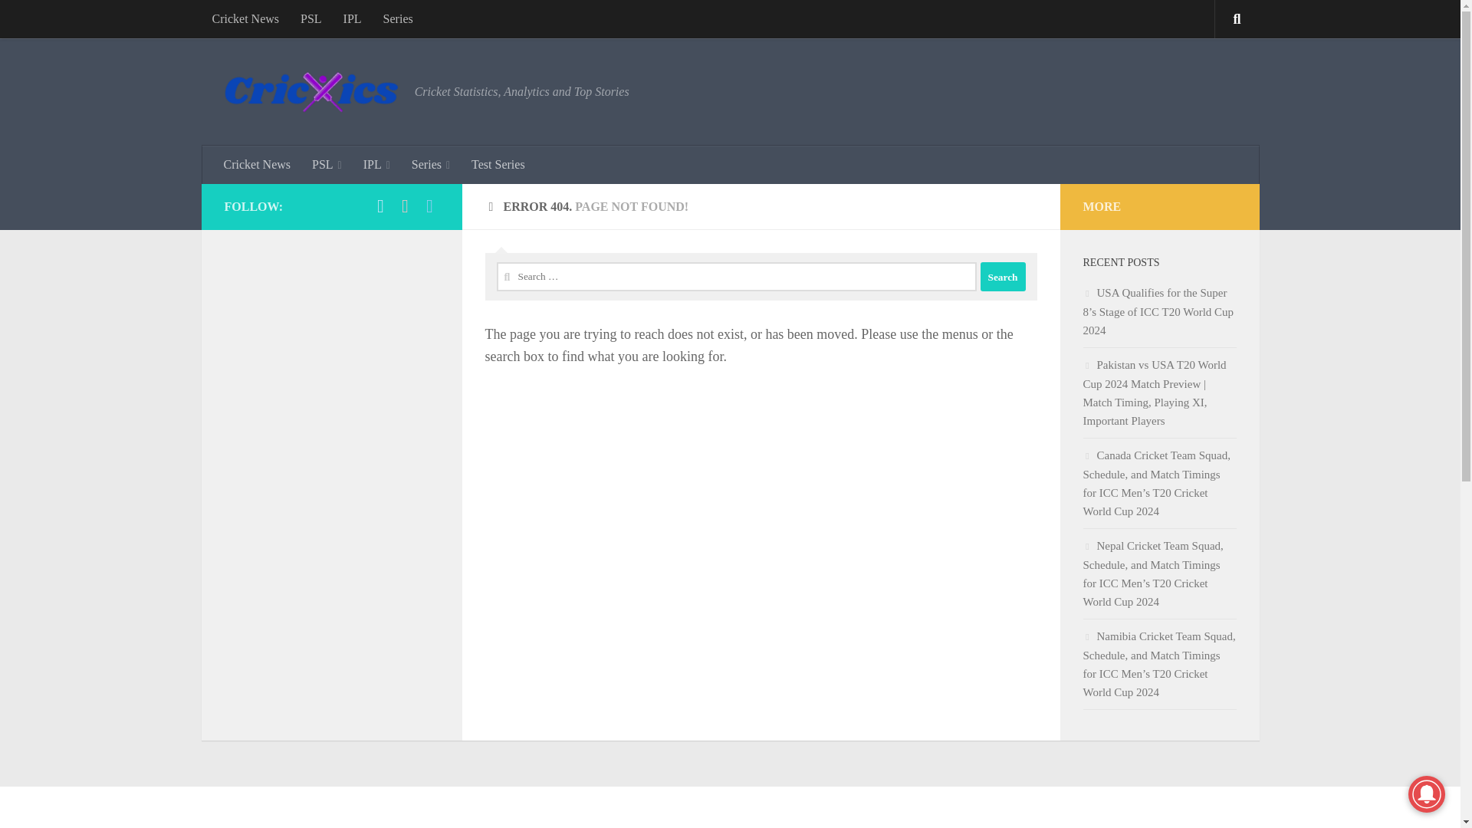 The height and width of the screenshot is (828, 1472). What do you see at coordinates (258, 164) in the screenshot?
I see `Cricket News` at bounding box center [258, 164].